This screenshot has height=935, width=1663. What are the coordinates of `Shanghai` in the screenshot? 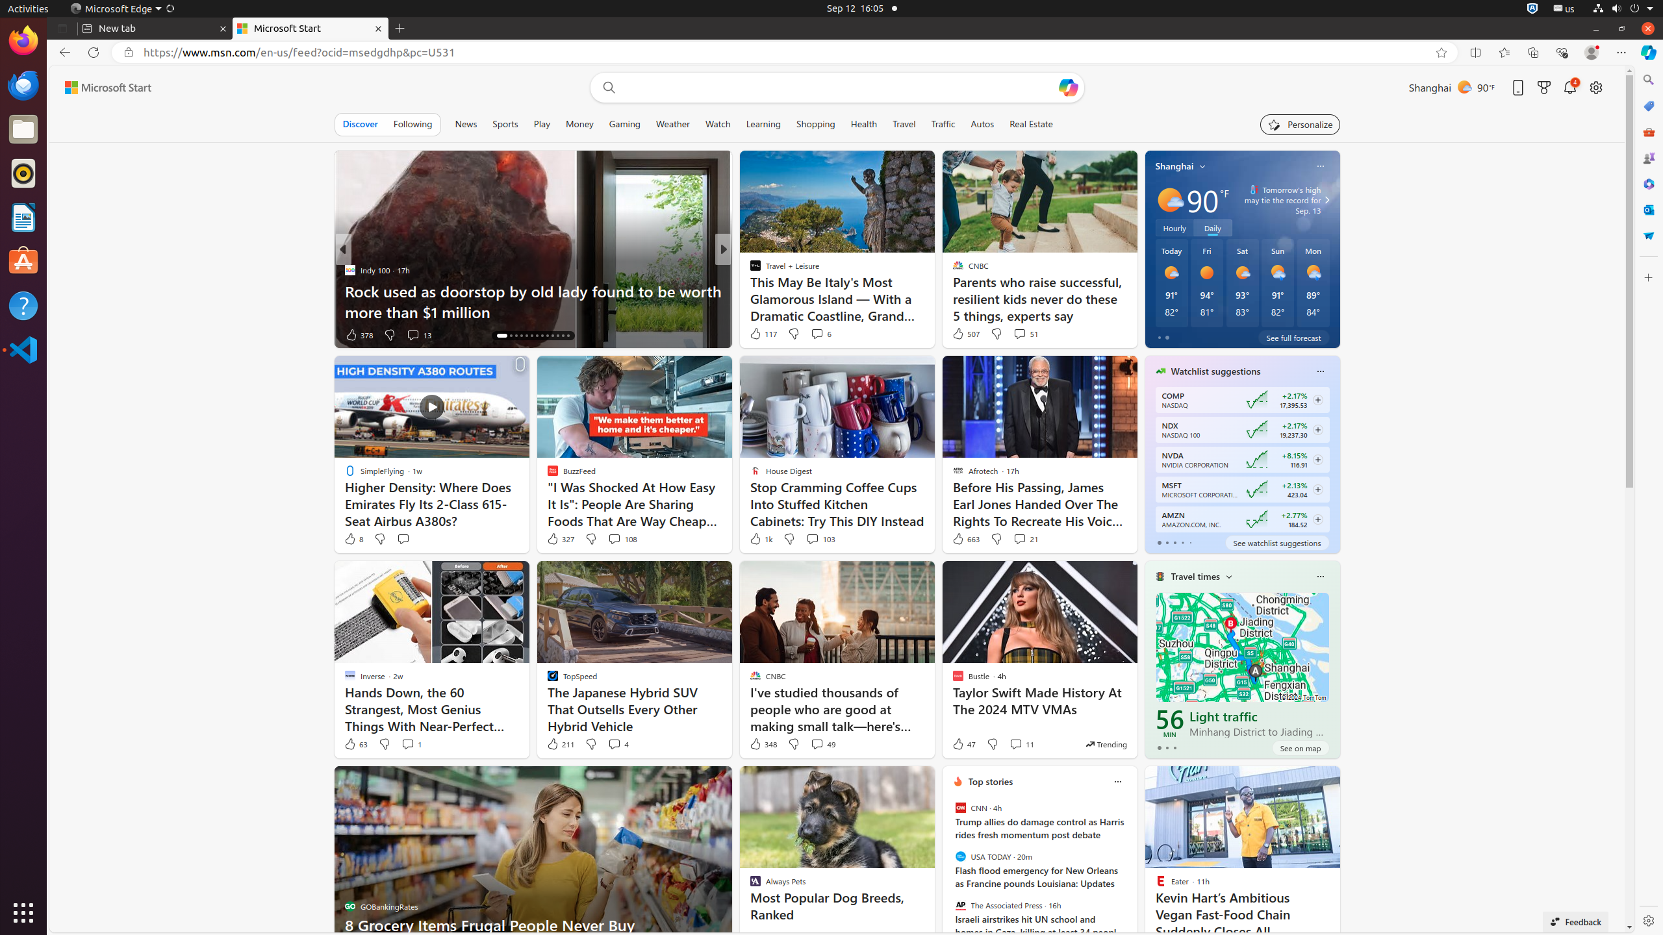 It's located at (1174, 166).